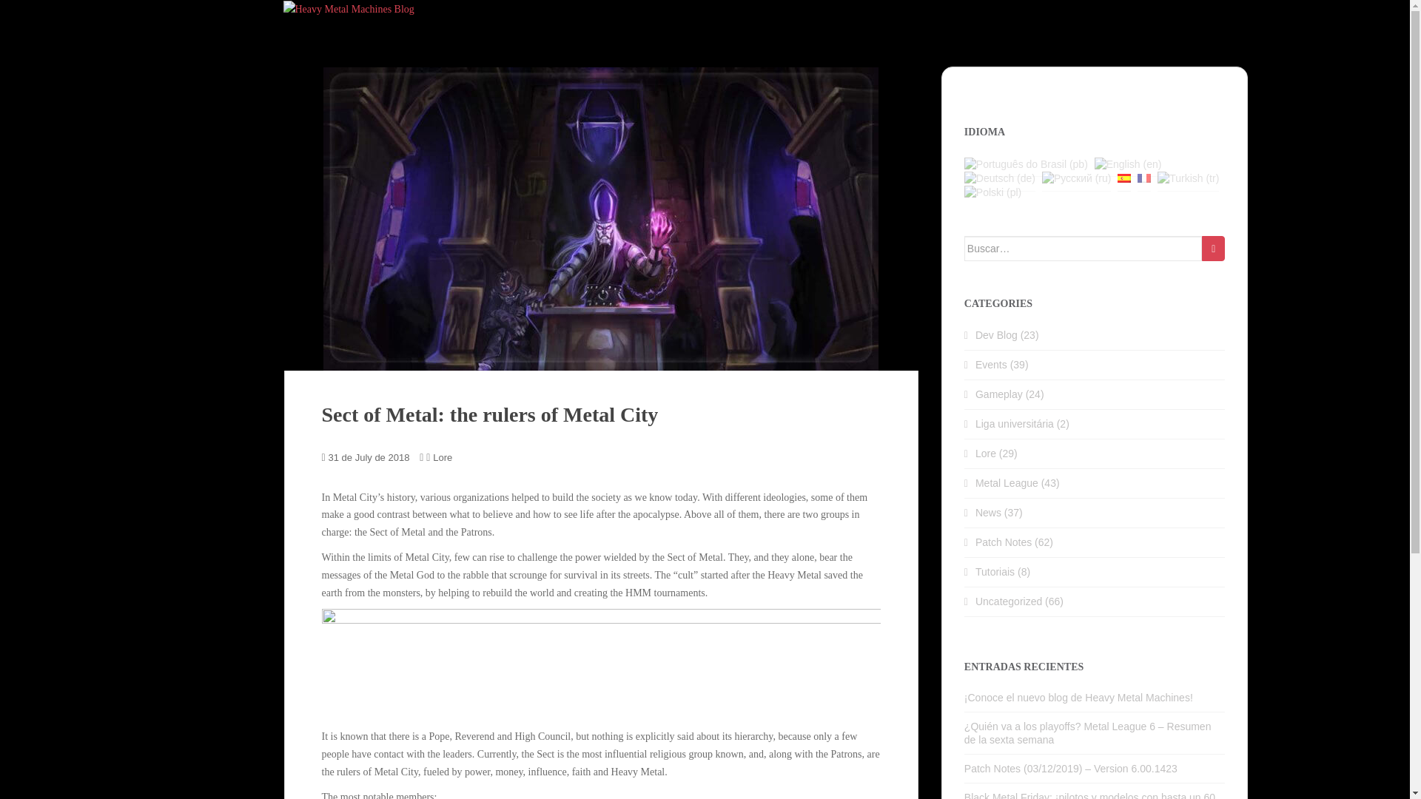 This screenshot has height=799, width=1421. What do you see at coordinates (443, 457) in the screenshot?
I see `Lore` at bounding box center [443, 457].